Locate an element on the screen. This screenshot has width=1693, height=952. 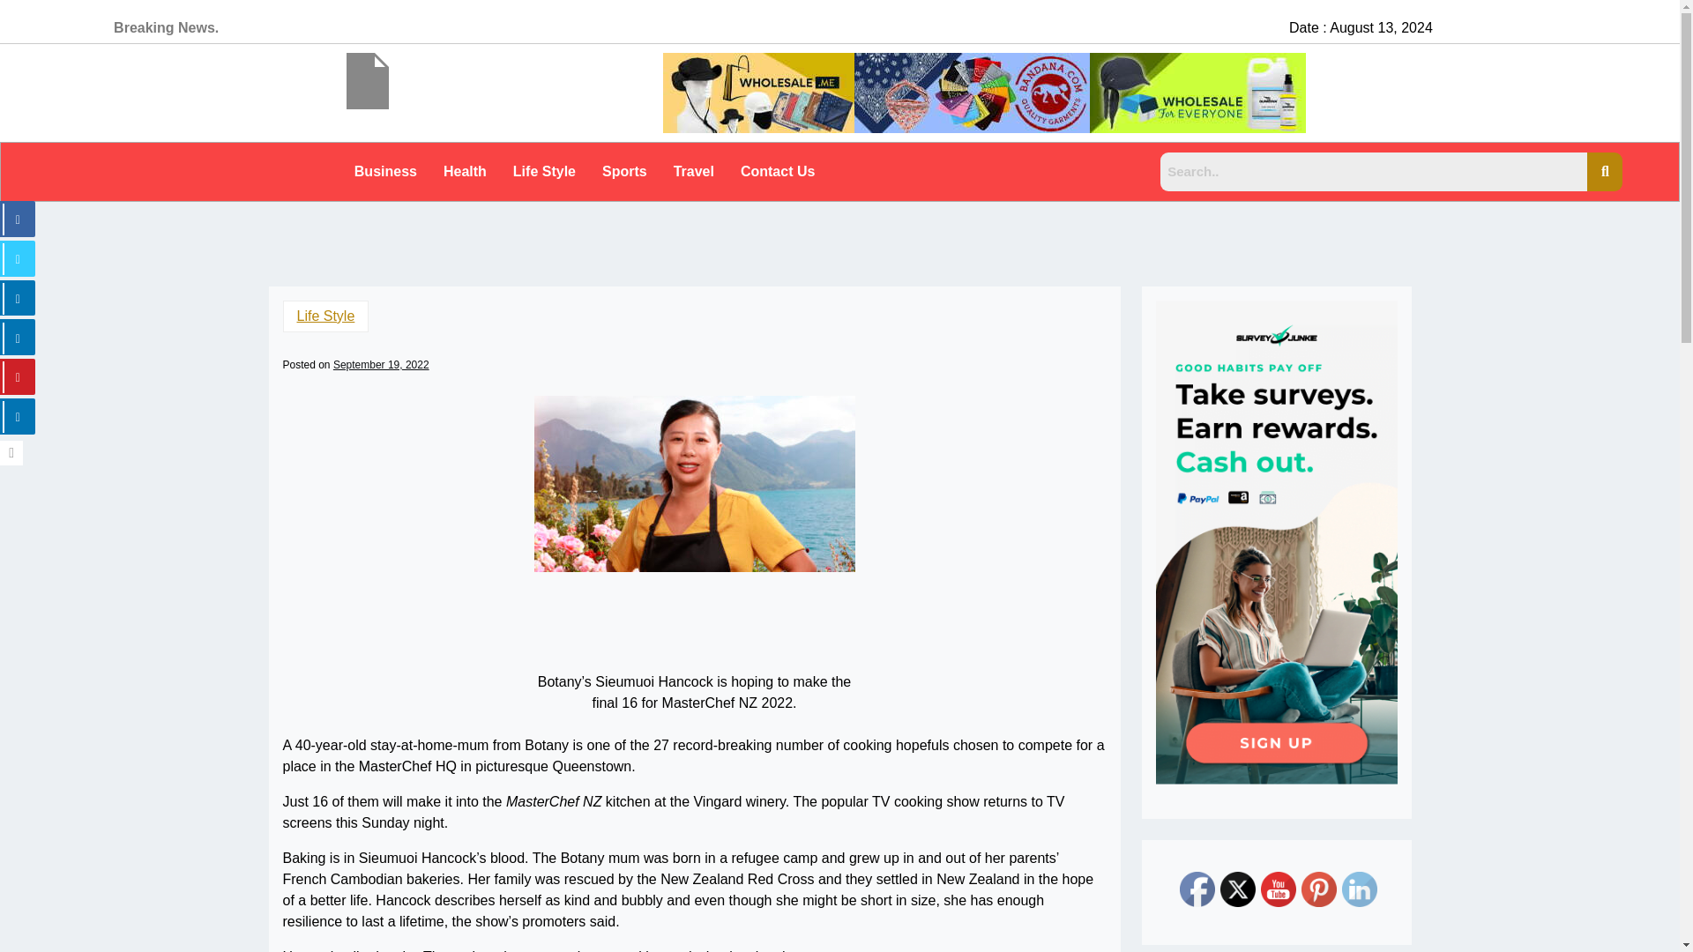
Pinterest is located at coordinates (1319, 889).